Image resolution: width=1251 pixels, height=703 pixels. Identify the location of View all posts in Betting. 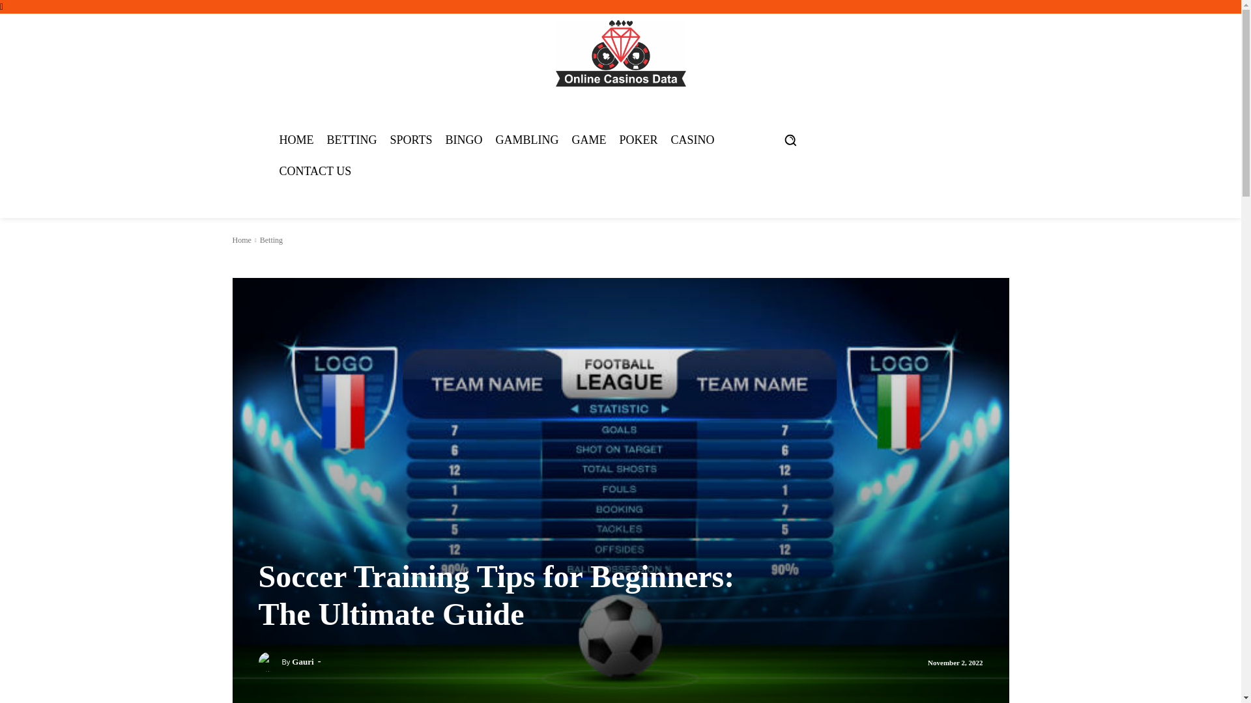
(271, 240).